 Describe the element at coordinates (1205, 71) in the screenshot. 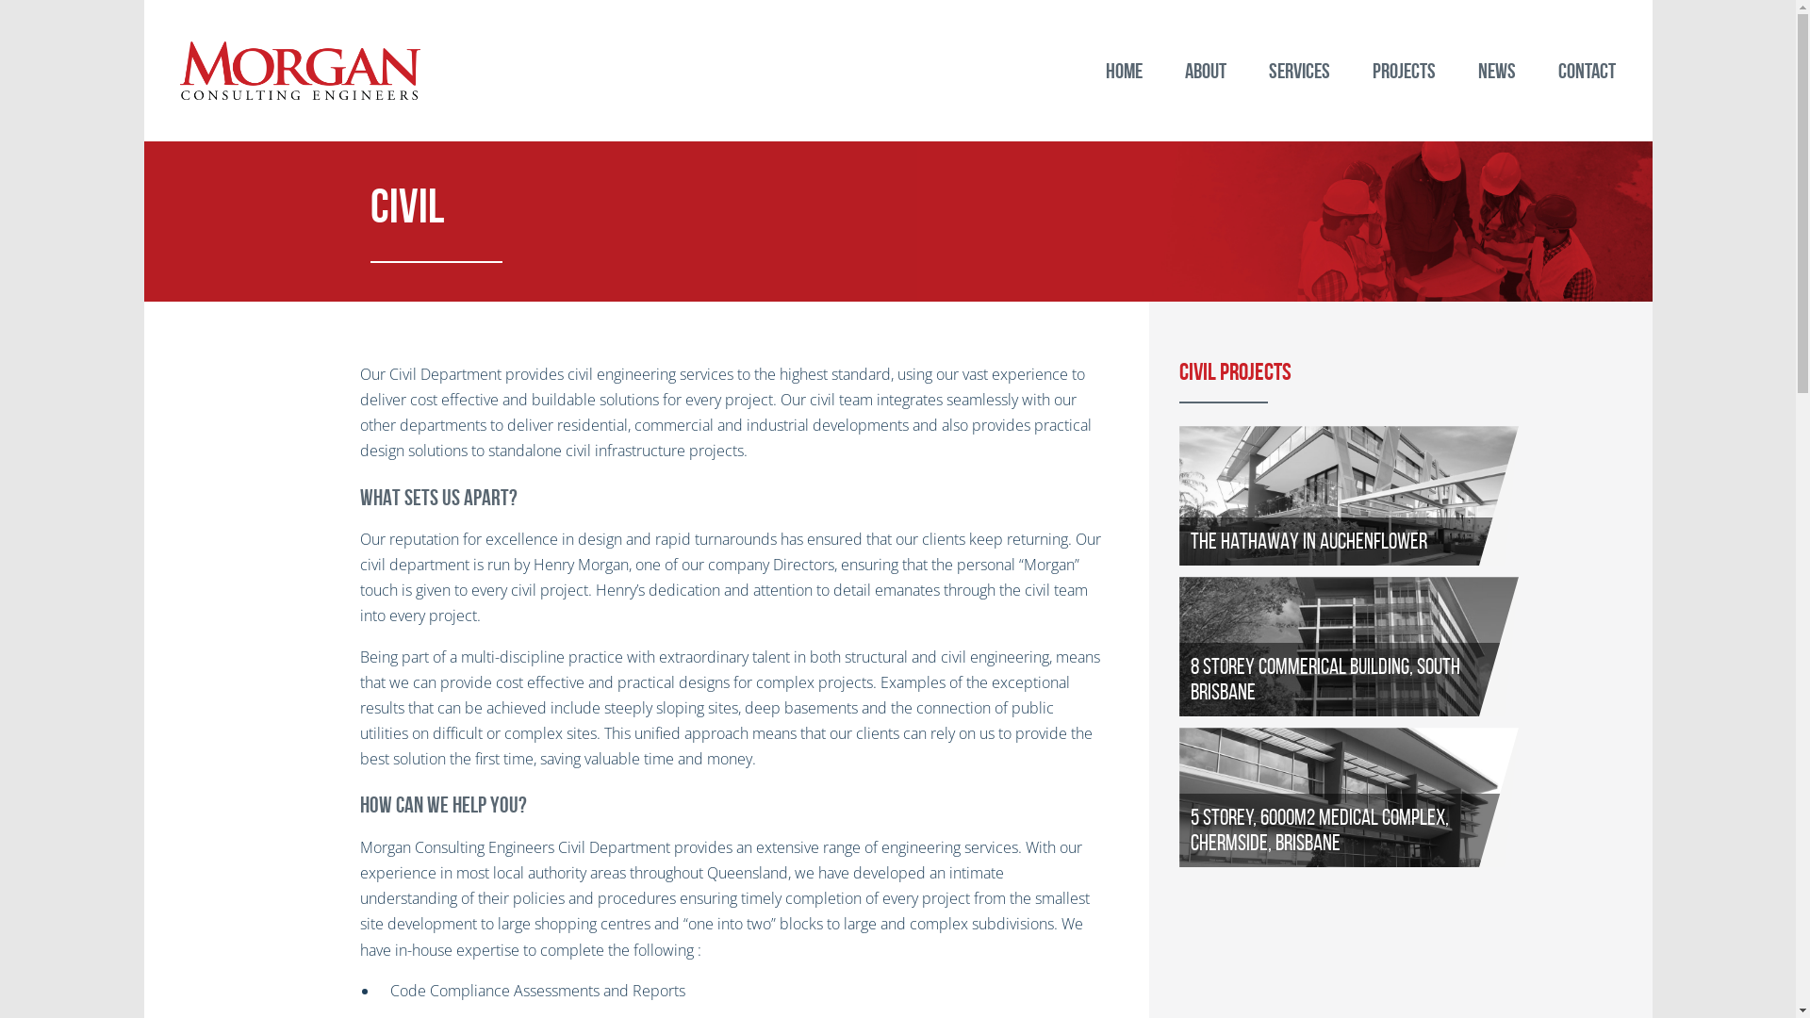

I see `ABOUT` at that location.